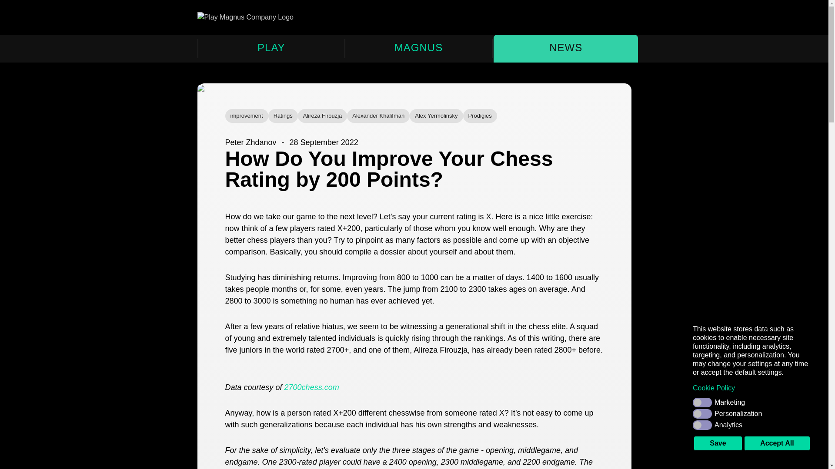  I want to click on 2700chess.com, so click(311, 387).